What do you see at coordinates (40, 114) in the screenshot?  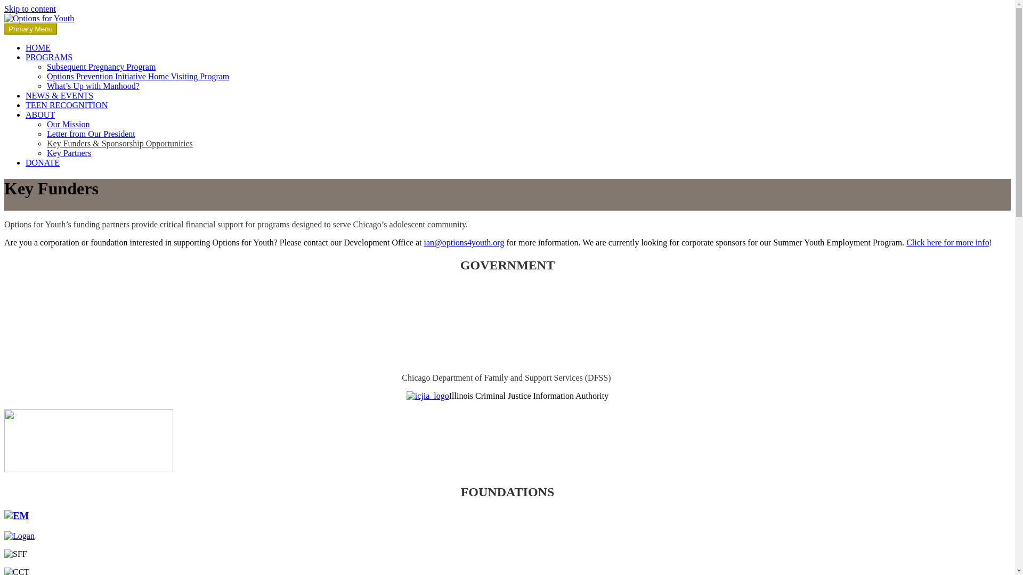 I see `ABOUT` at bounding box center [40, 114].